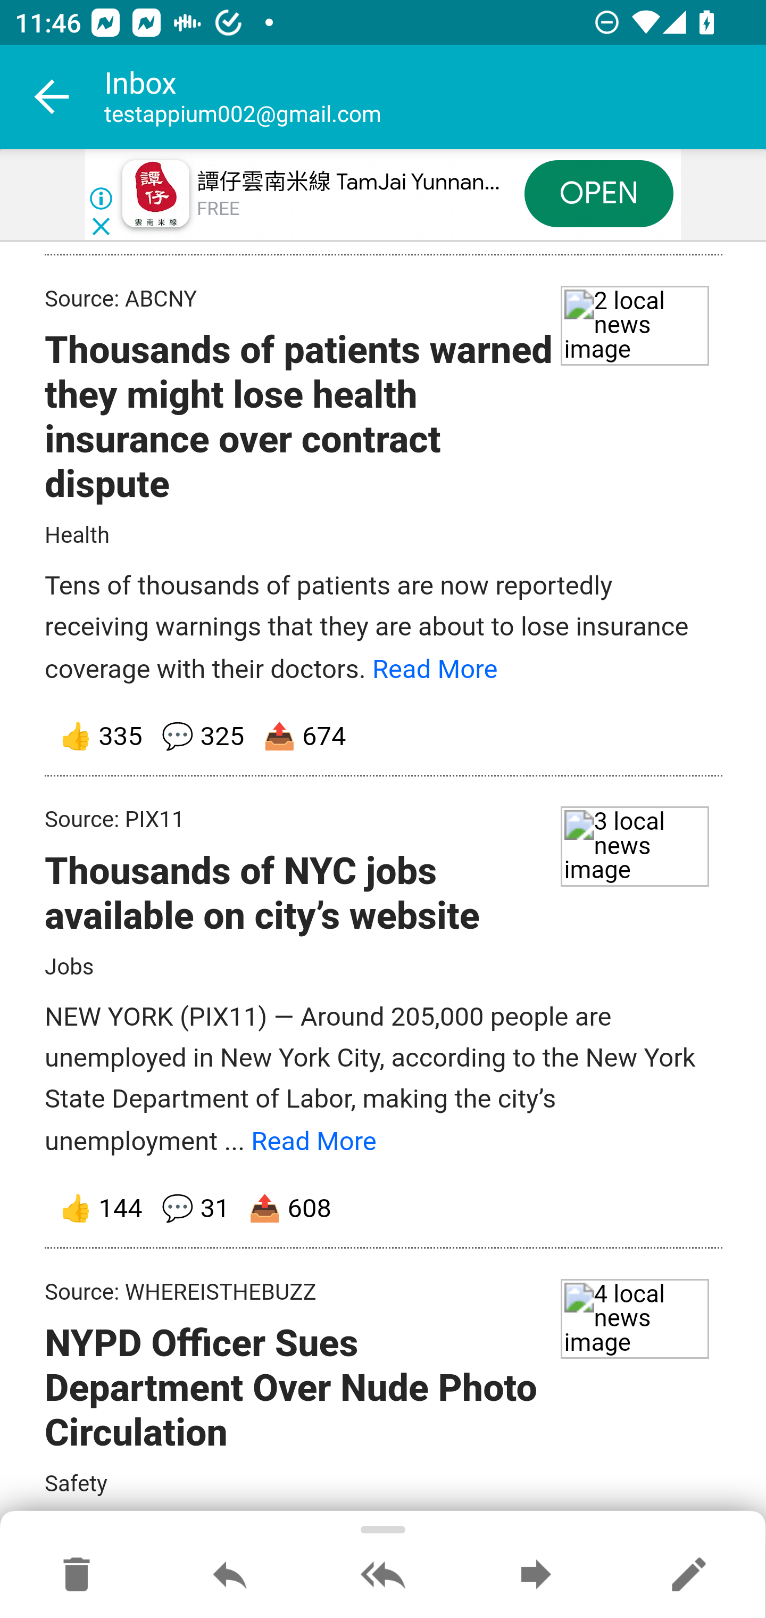 The image size is (766, 1618). I want to click on Reply all, so click(383, 1575).